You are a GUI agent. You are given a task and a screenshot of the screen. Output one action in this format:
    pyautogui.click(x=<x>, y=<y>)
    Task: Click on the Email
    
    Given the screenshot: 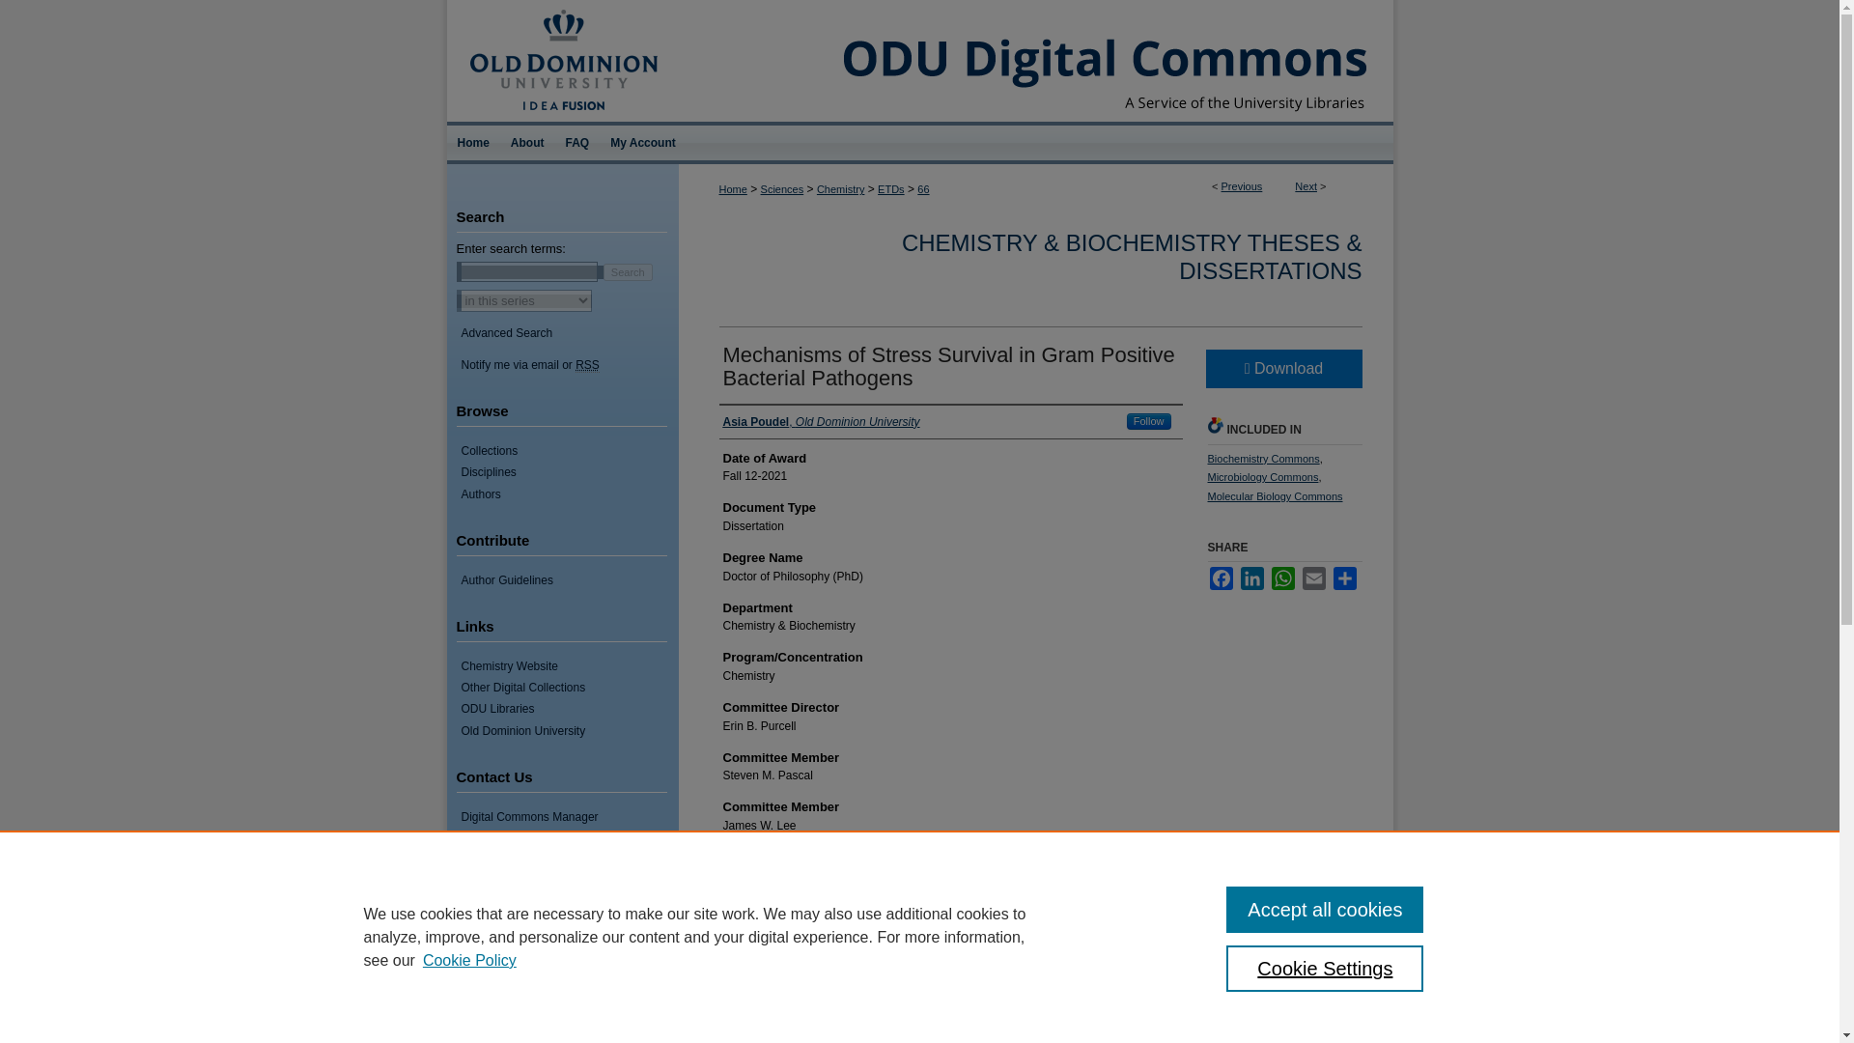 What is the action you would take?
    pyautogui.click(x=1313, y=578)
    